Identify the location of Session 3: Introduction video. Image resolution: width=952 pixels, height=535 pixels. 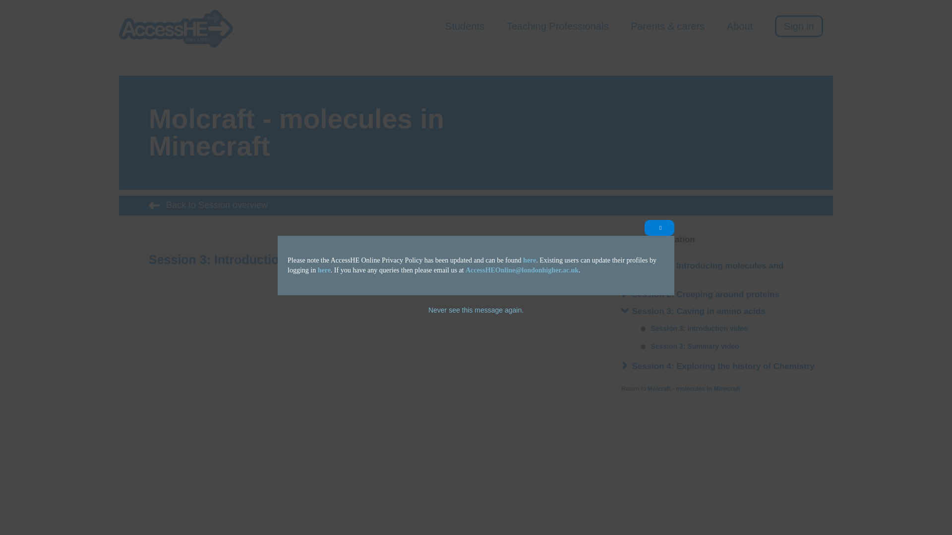
(692, 328).